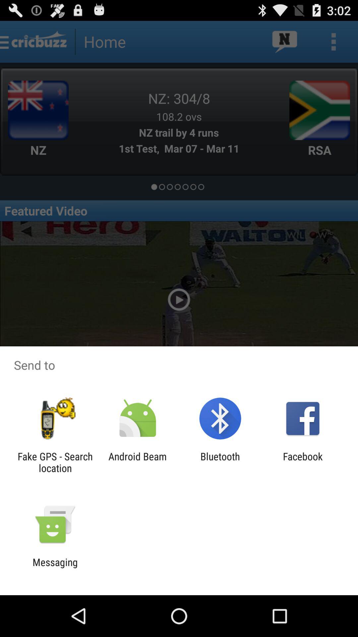 Image resolution: width=358 pixels, height=637 pixels. I want to click on choose messaging app, so click(55, 568).